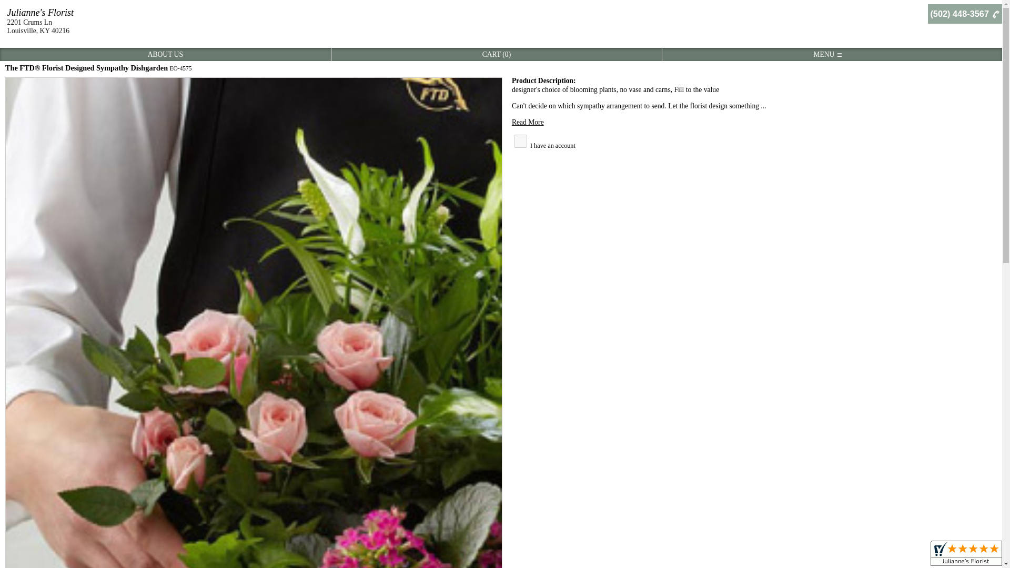 The width and height of the screenshot is (1010, 568). I want to click on MENU, so click(827, 55).